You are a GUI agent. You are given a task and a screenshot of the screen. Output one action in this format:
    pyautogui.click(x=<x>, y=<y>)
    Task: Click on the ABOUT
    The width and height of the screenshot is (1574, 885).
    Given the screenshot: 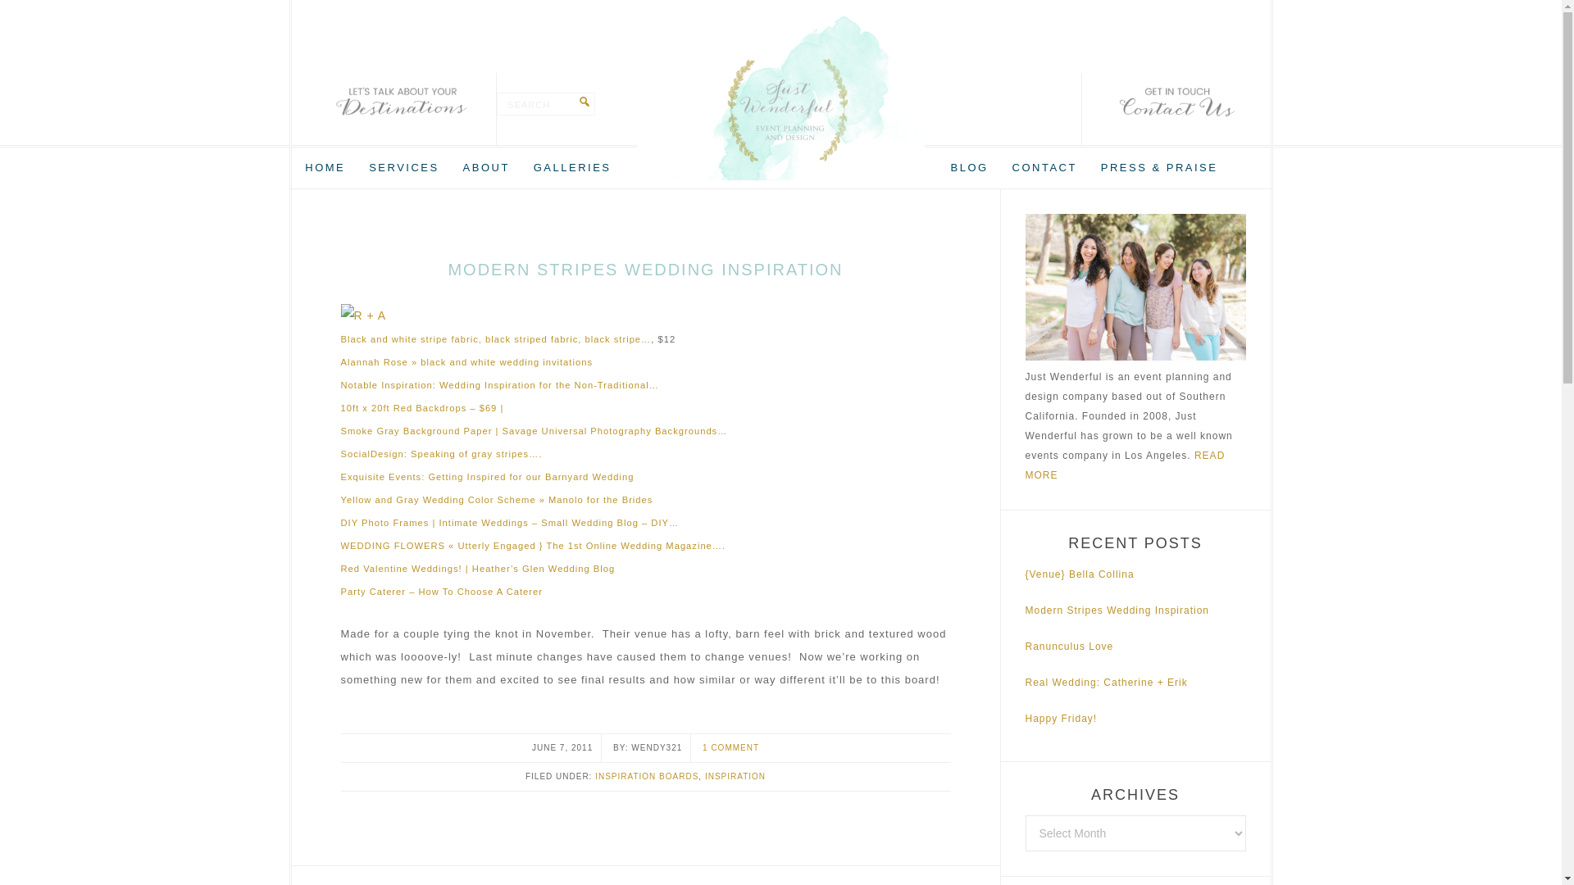 What is the action you would take?
    pyautogui.click(x=485, y=168)
    